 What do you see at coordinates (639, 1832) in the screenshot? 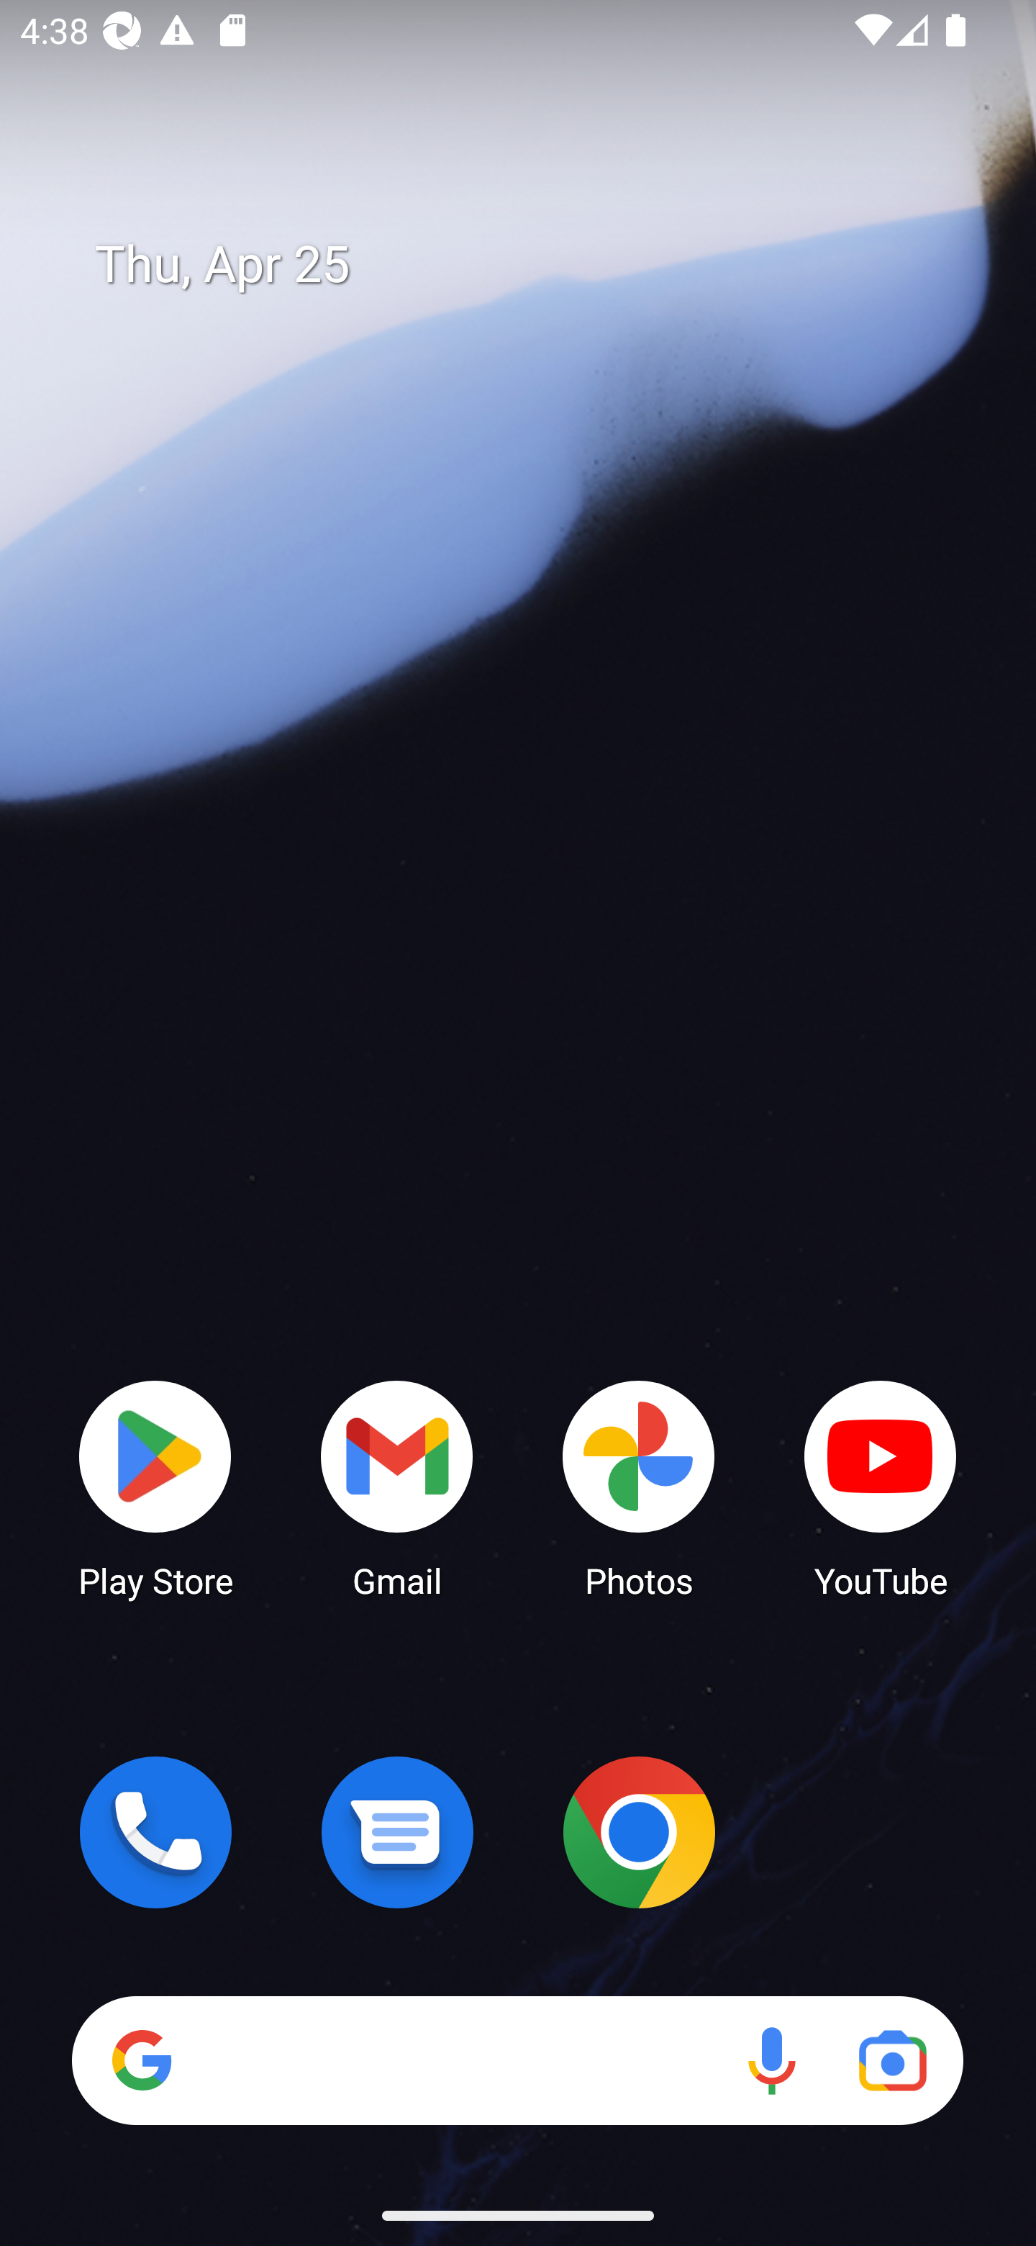
I see `Chrome` at bounding box center [639, 1832].